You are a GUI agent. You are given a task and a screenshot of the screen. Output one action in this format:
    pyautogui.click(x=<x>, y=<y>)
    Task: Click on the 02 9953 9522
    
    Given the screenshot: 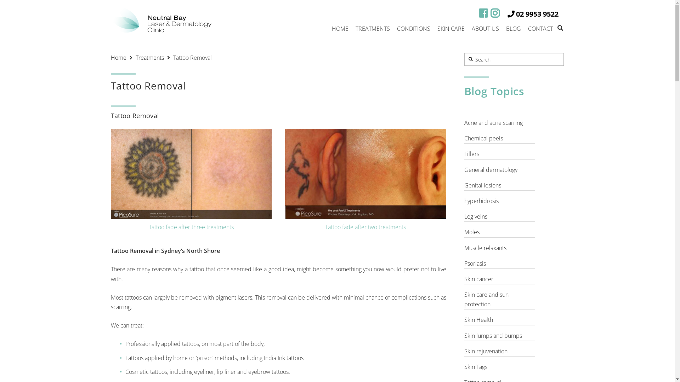 What is the action you would take?
    pyautogui.click(x=533, y=14)
    